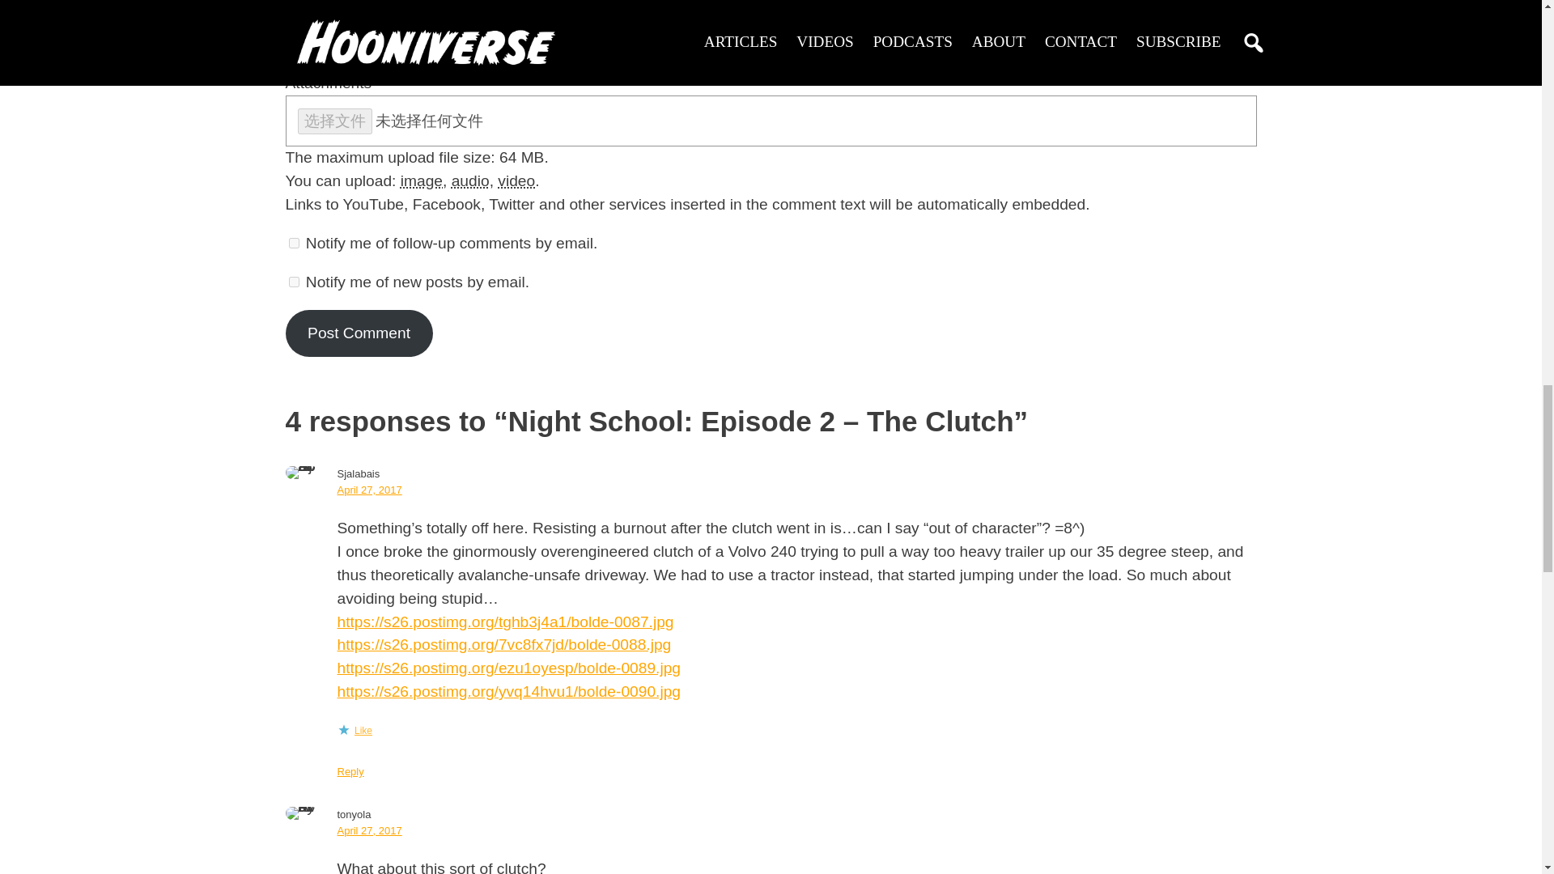 This screenshot has width=1554, height=874. Describe the element at coordinates (422, 180) in the screenshot. I see `jpg, jpeg, jpe, gif, png, bmp, tiff, tif, ico, heic` at that location.